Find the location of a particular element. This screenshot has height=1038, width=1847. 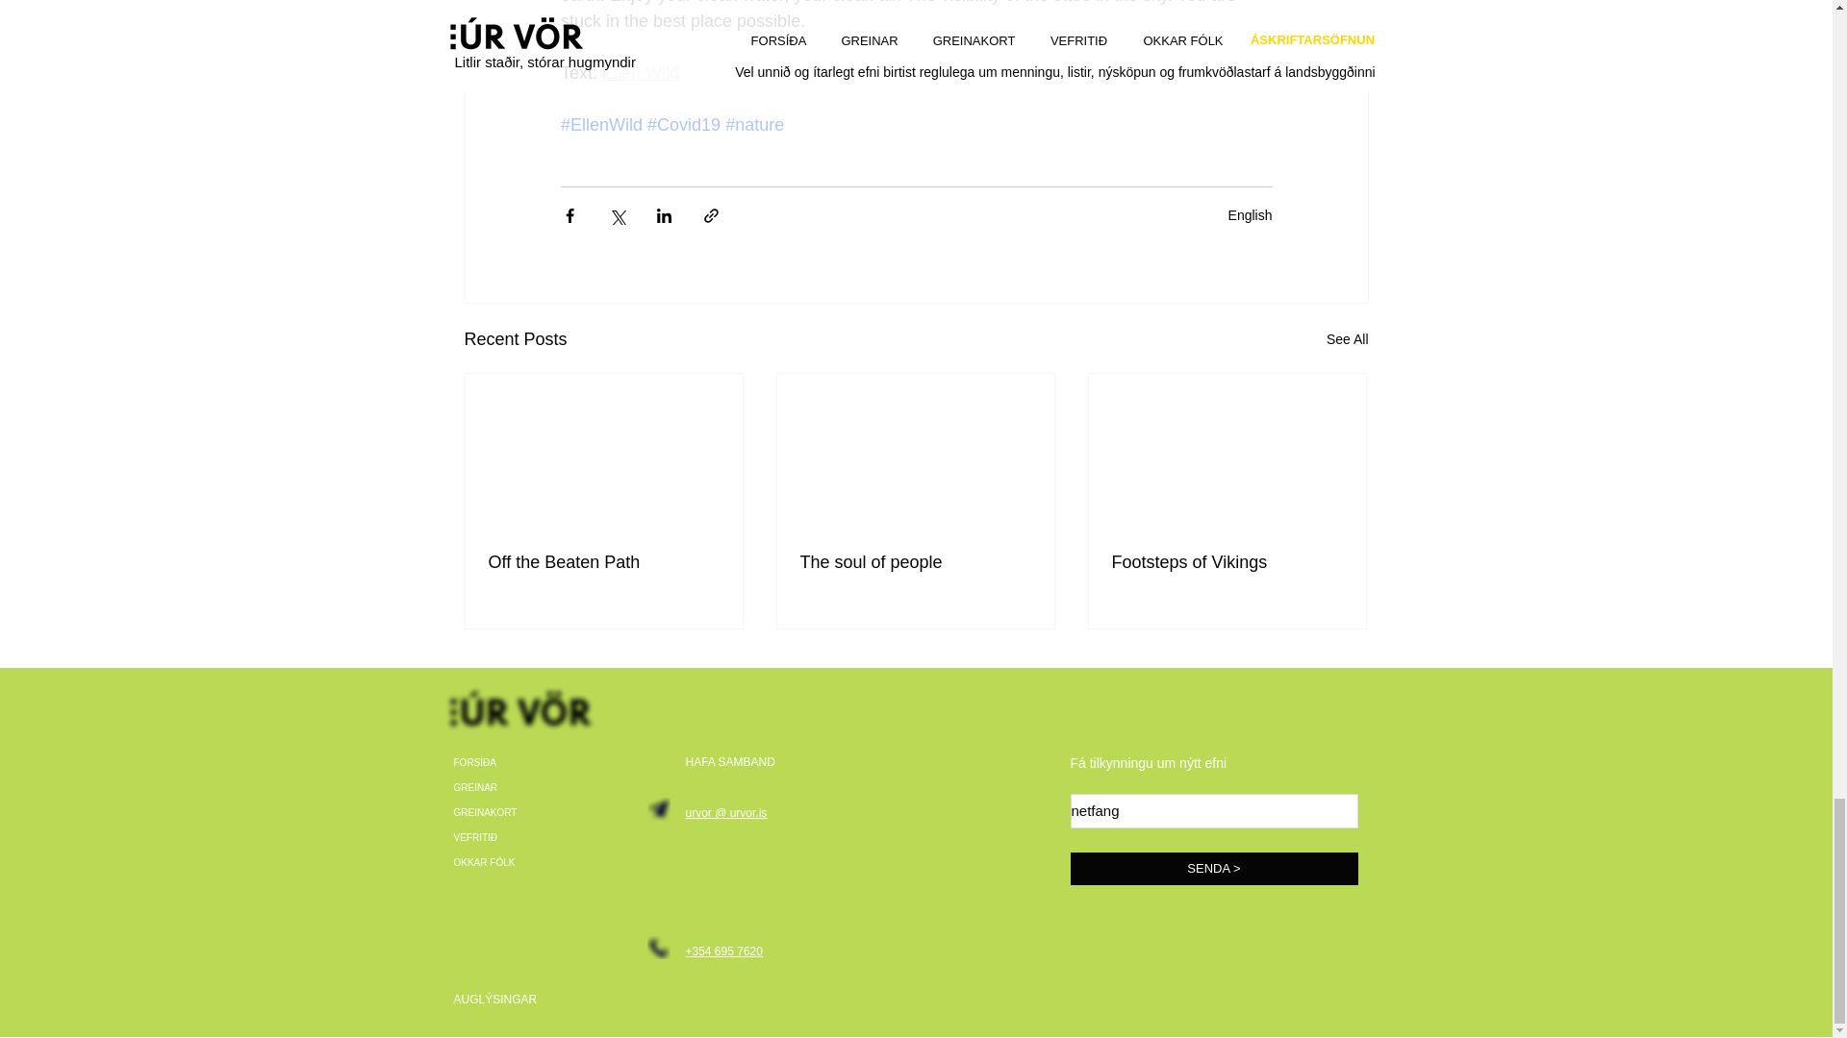

See All is located at coordinates (1347, 340).